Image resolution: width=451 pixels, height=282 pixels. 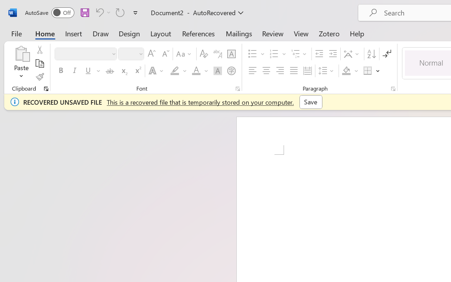 I want to click on Justify, so click(x=294, y=71).